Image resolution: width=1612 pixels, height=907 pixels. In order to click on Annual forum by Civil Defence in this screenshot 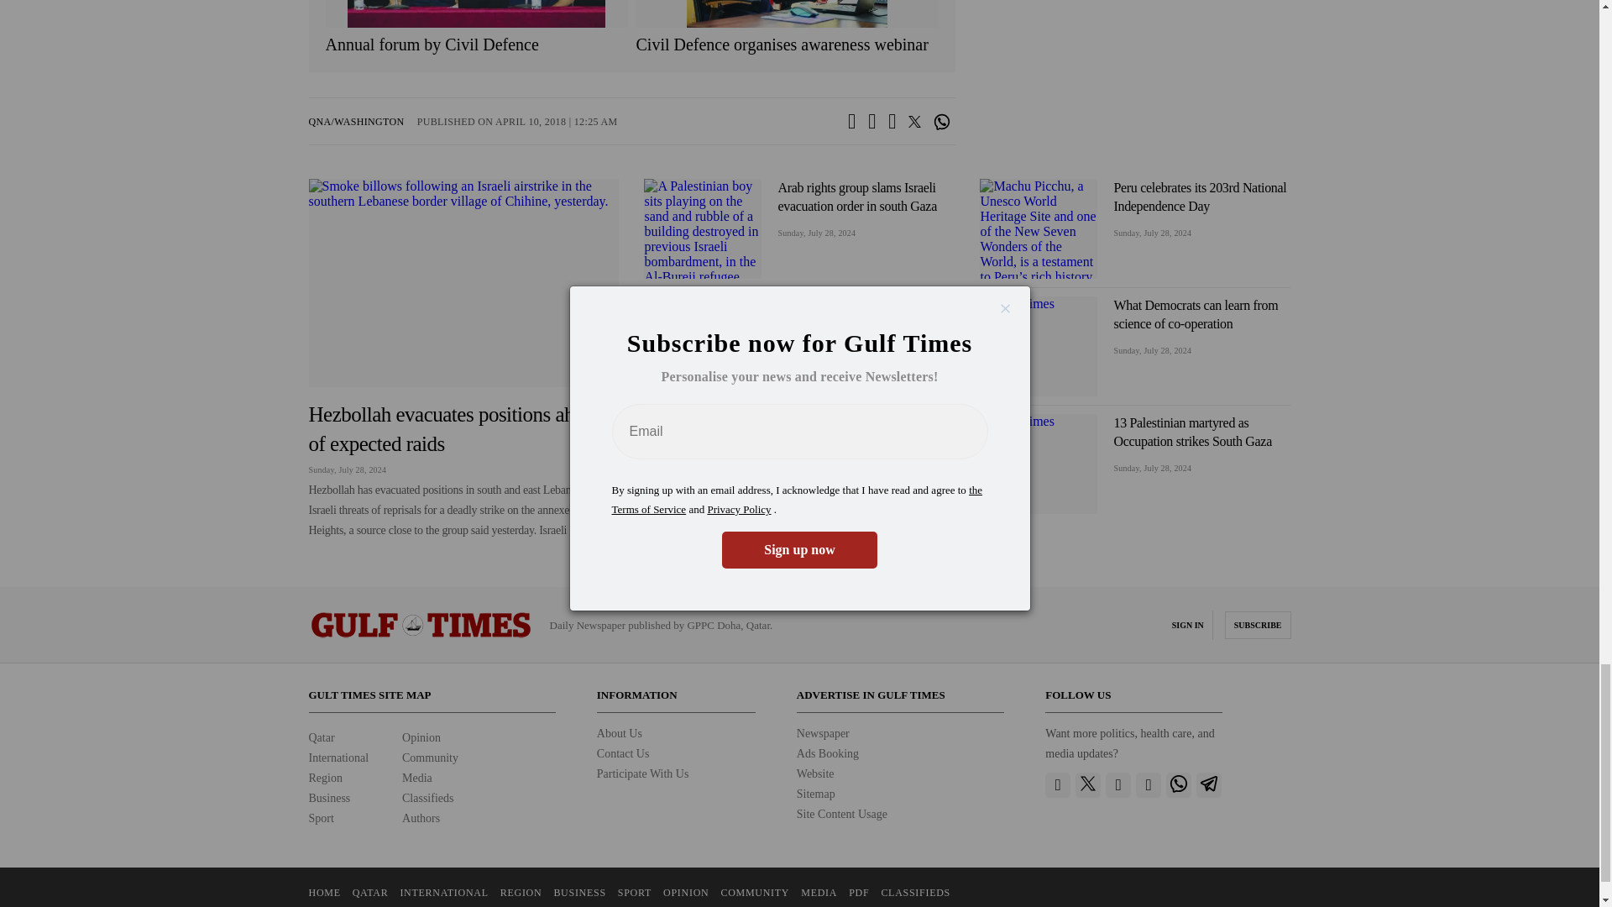, I will do `click(477, 45)`.